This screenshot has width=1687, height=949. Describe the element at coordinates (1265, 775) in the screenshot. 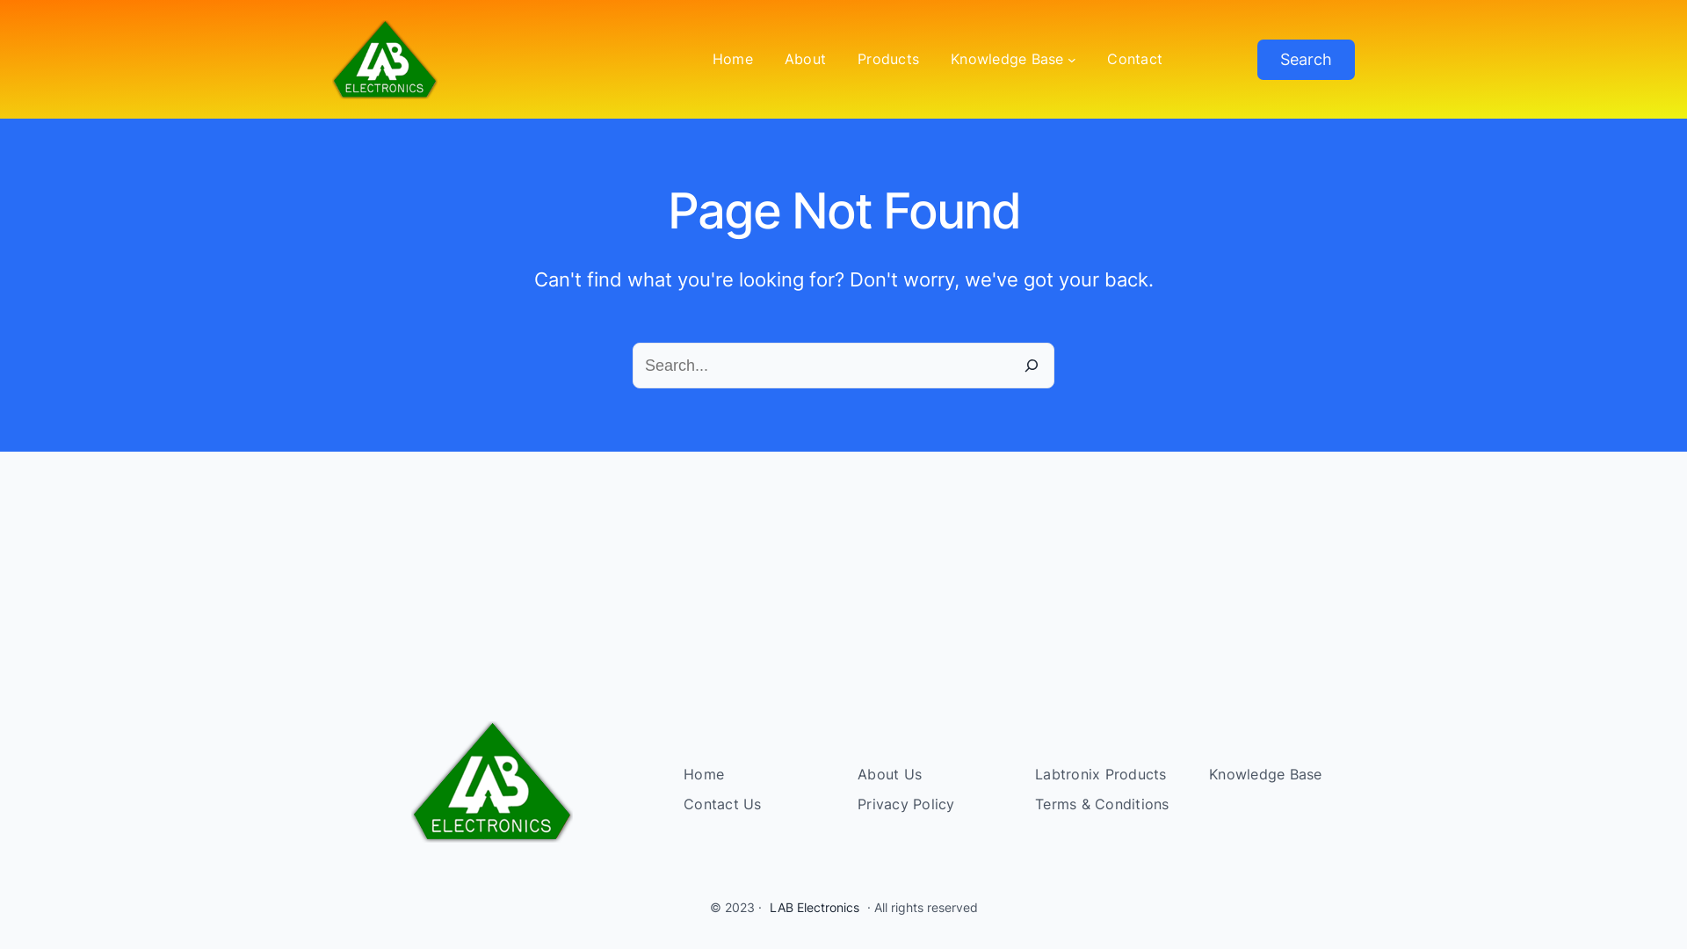

I see `Knowledge Base` at that location.